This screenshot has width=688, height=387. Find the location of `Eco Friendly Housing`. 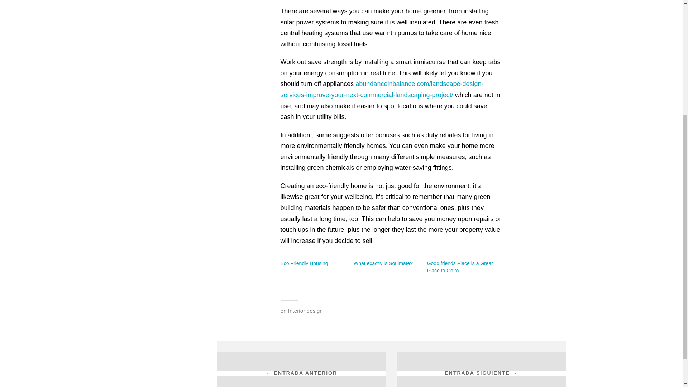

Eco Friendly Housing is located at coordinates (304, 263).